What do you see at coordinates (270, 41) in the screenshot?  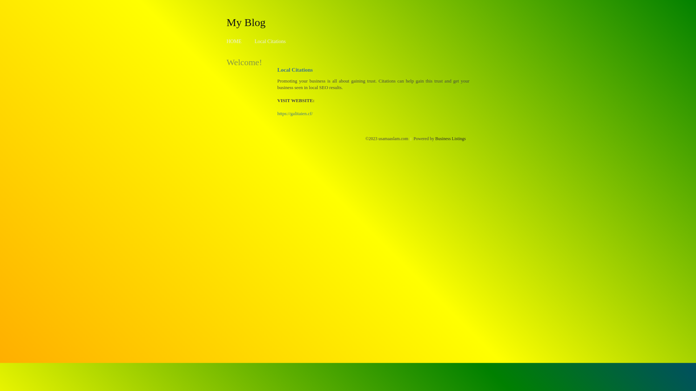 I see `Local Citations` at bounding box center [270, 41].